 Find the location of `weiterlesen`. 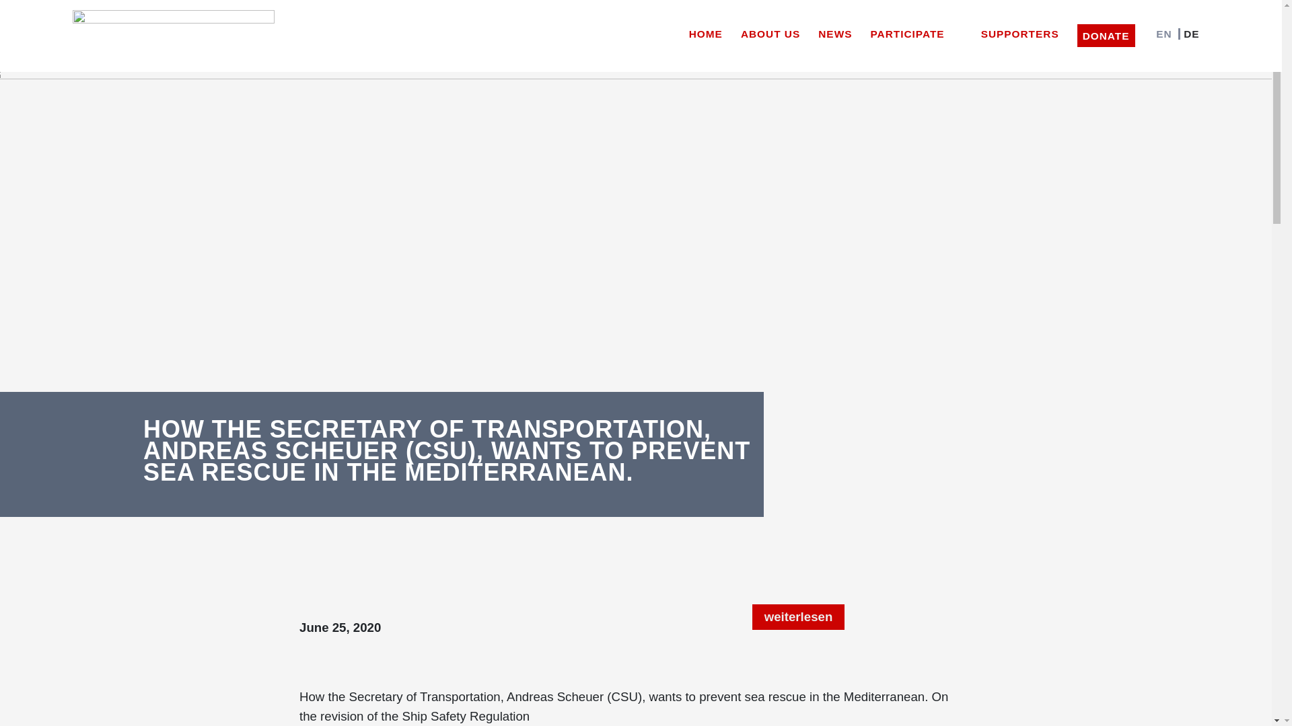

weiterlesen is located at coordinates (798, 617).